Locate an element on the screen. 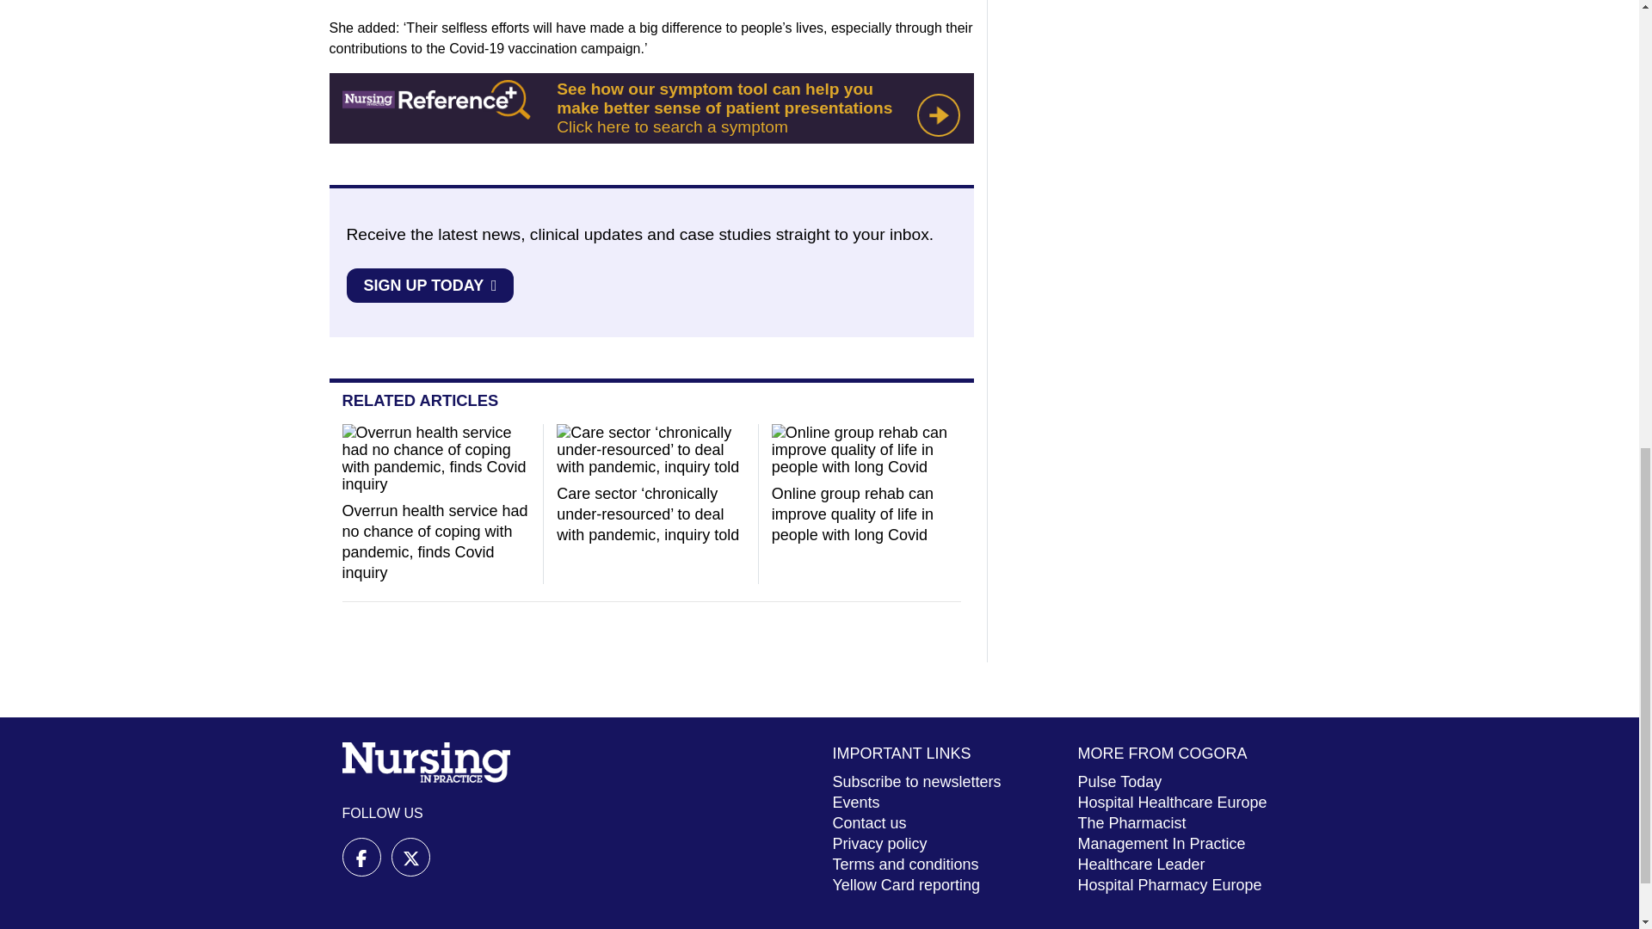  Healthcare Leader is located at coordinates (1140, 864).